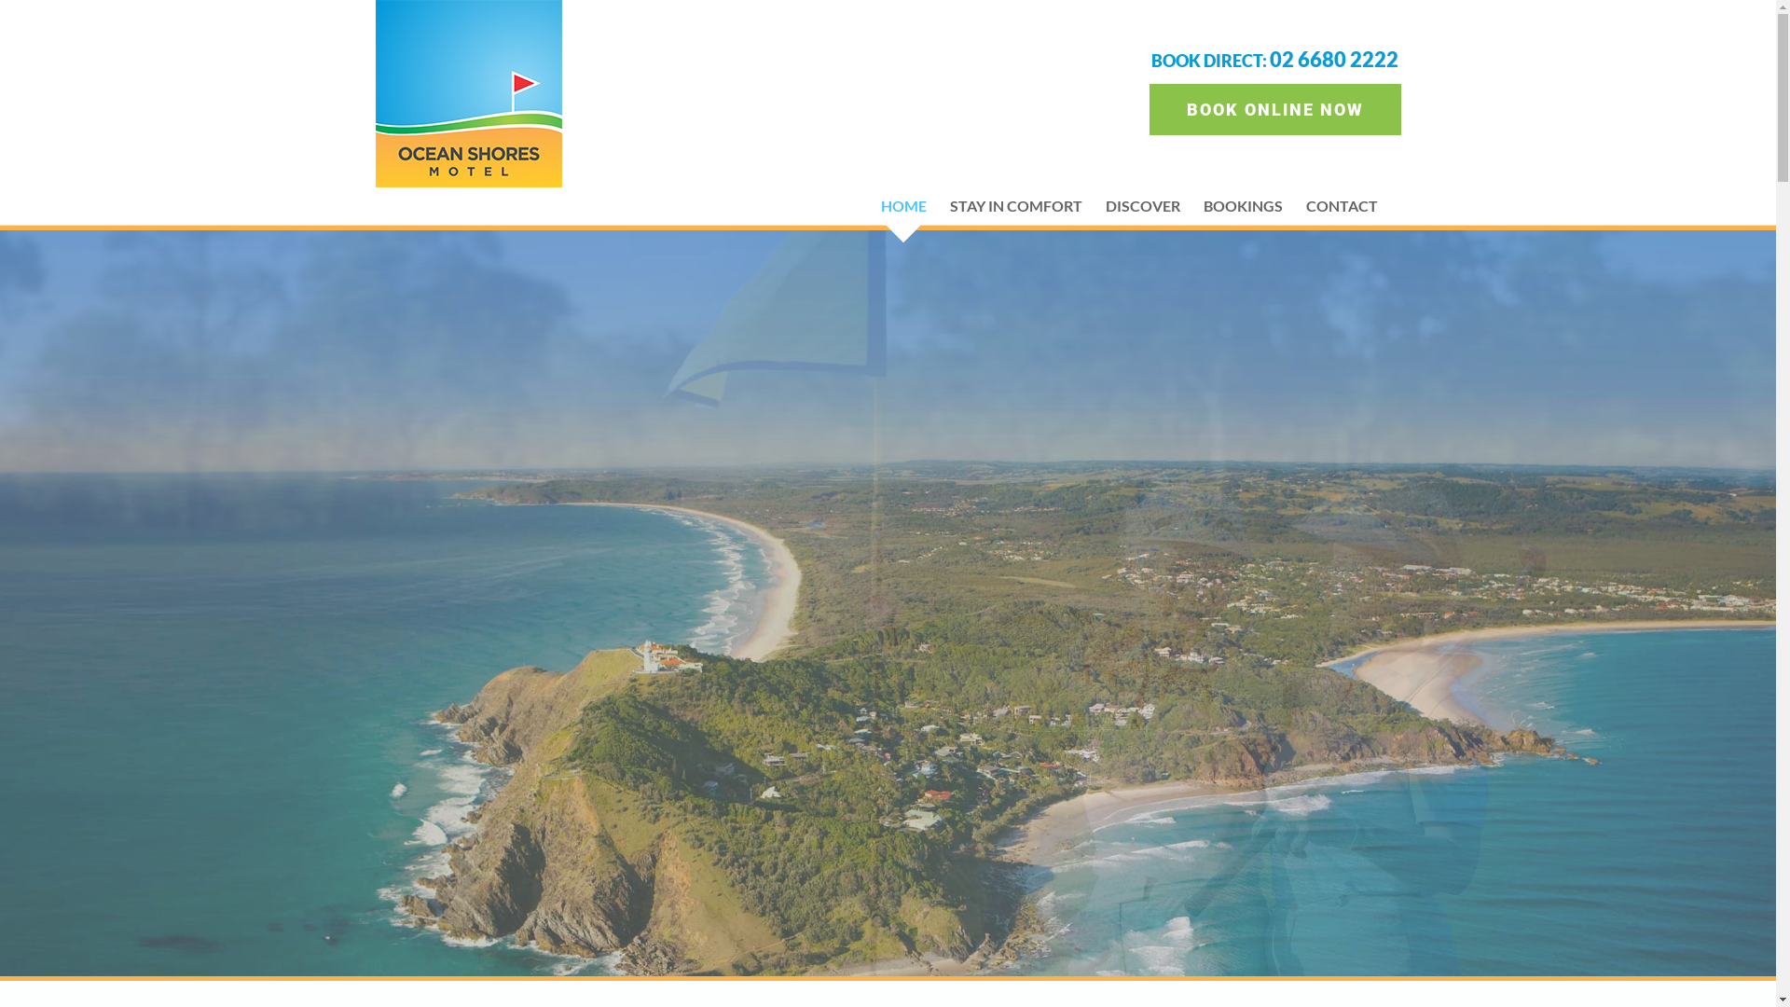 Image resolution: width=1790 pixels, height=1007 pixels. Describe the element at coordinates (1334, 60) in the screenshot. I see `02 6680 2222` at that location.